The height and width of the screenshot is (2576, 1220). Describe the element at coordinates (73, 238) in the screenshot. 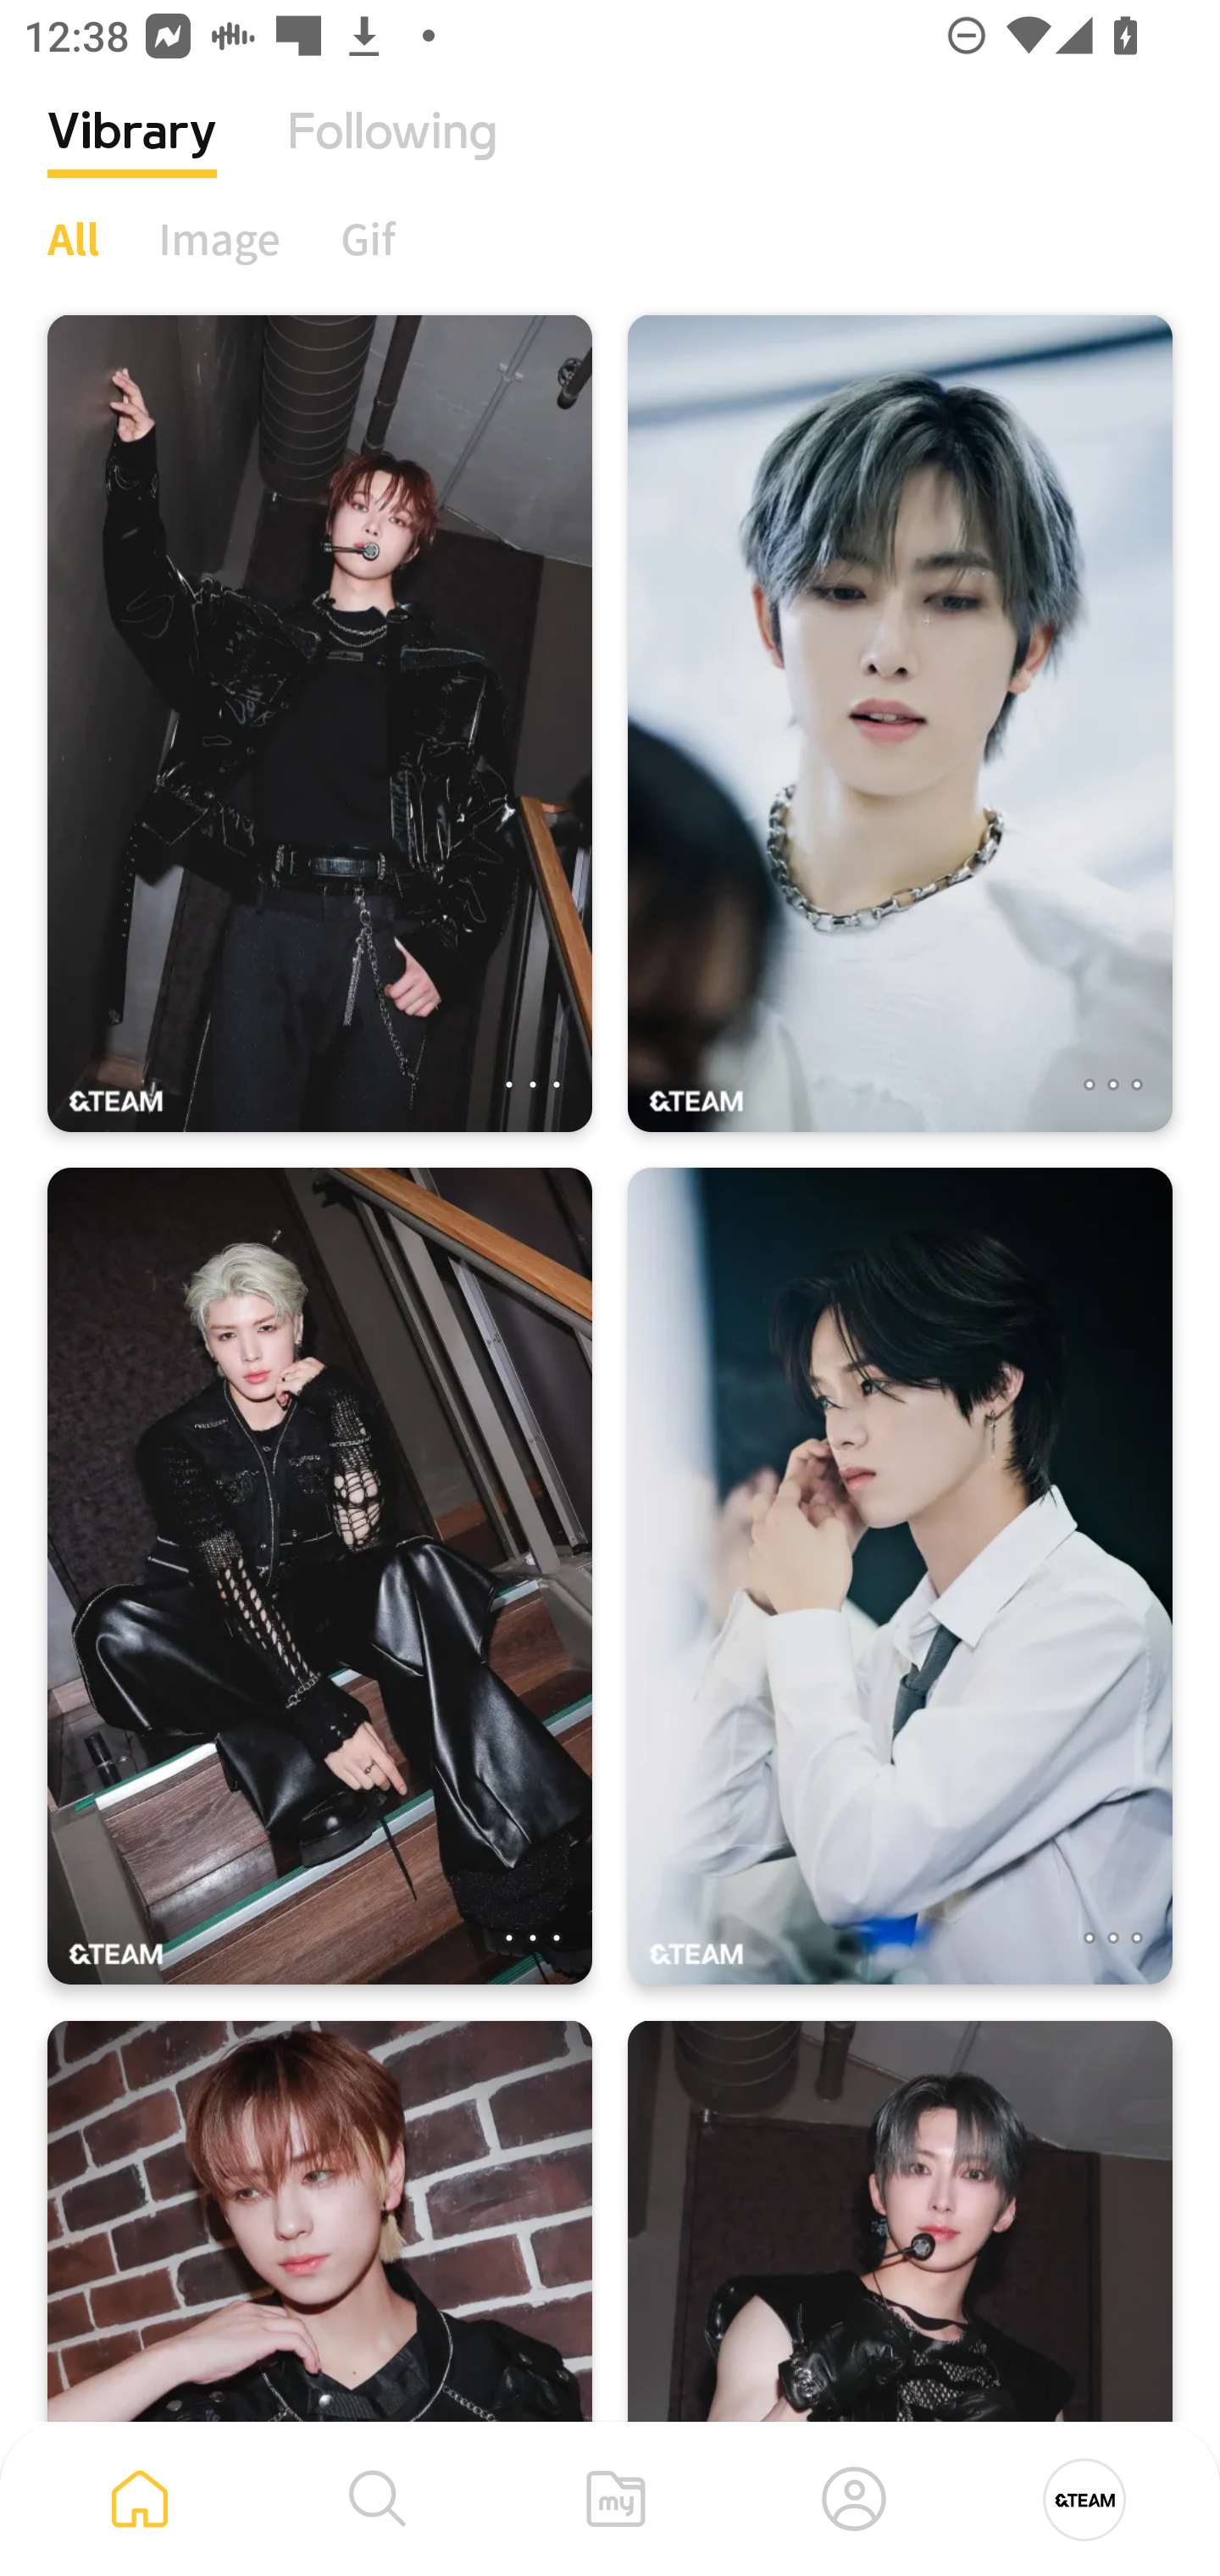

I see `All` at that location.